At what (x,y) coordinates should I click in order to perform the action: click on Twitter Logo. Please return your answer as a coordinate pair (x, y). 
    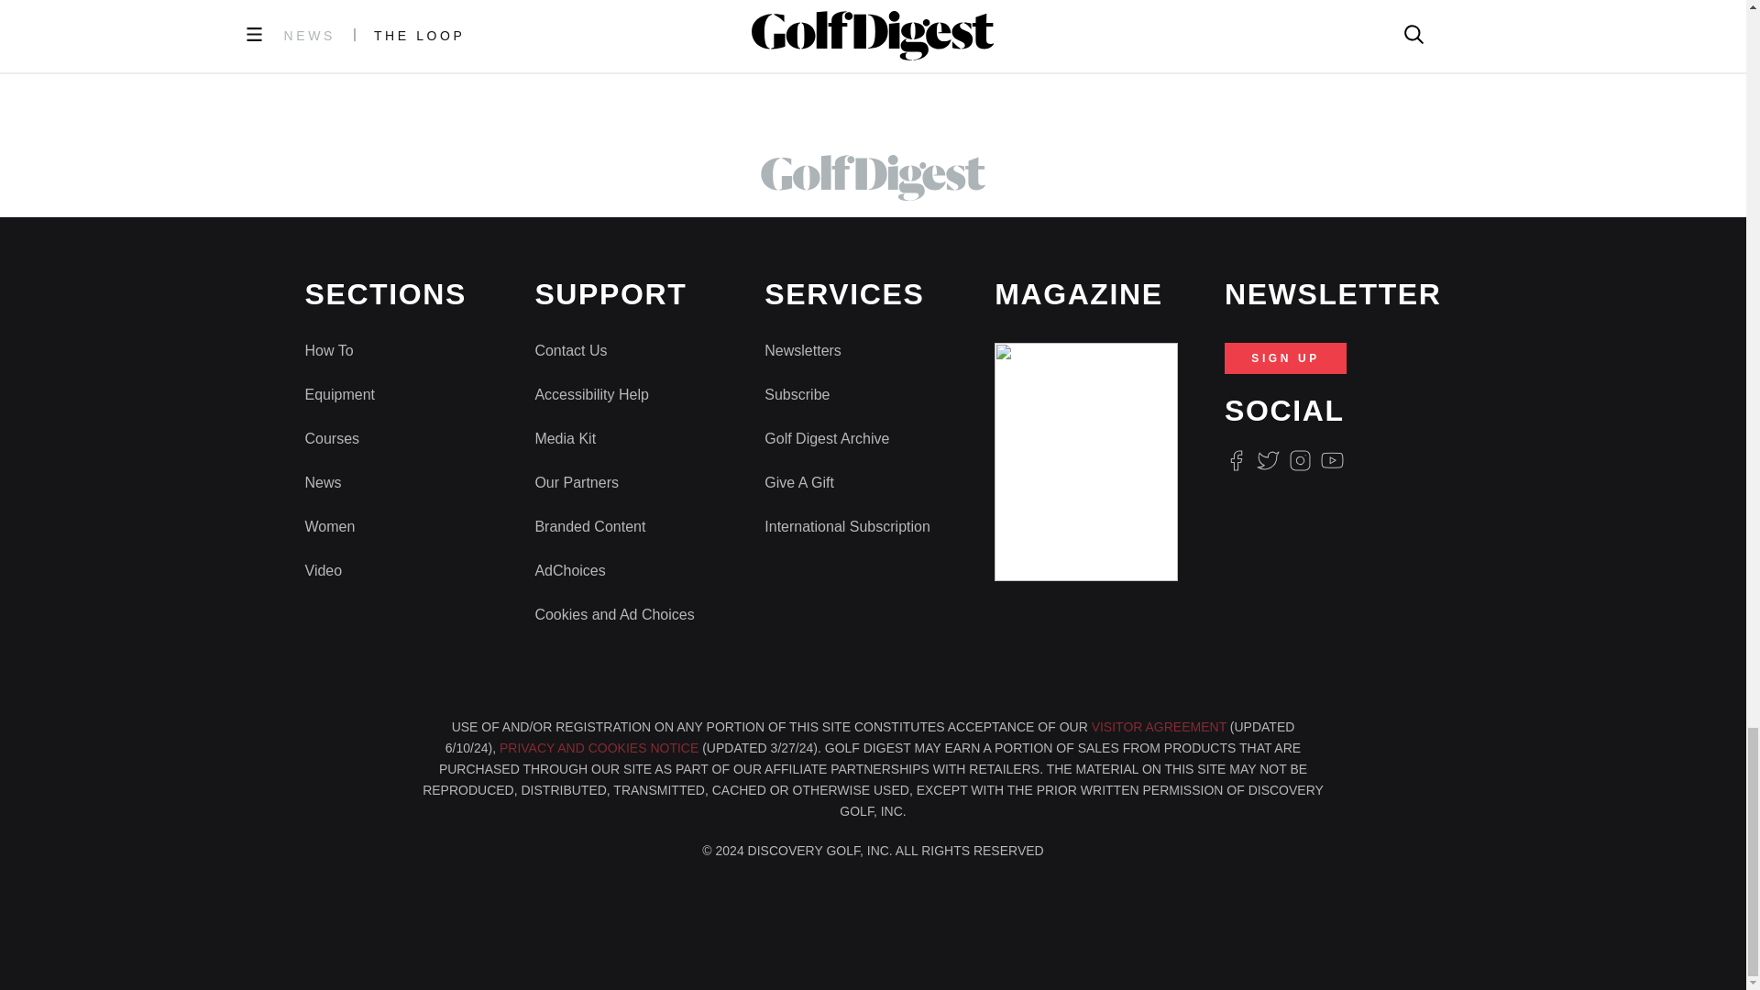
    Looking at the image, I should click on (1267, 460).